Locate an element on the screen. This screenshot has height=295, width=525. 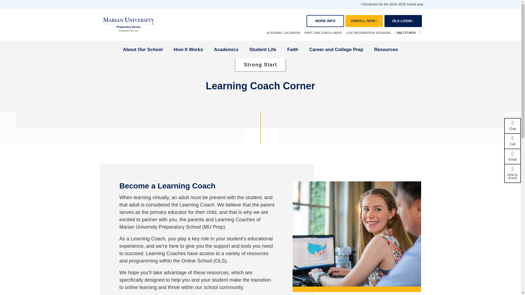
MORE INFO is located at coordinates (325, 21).